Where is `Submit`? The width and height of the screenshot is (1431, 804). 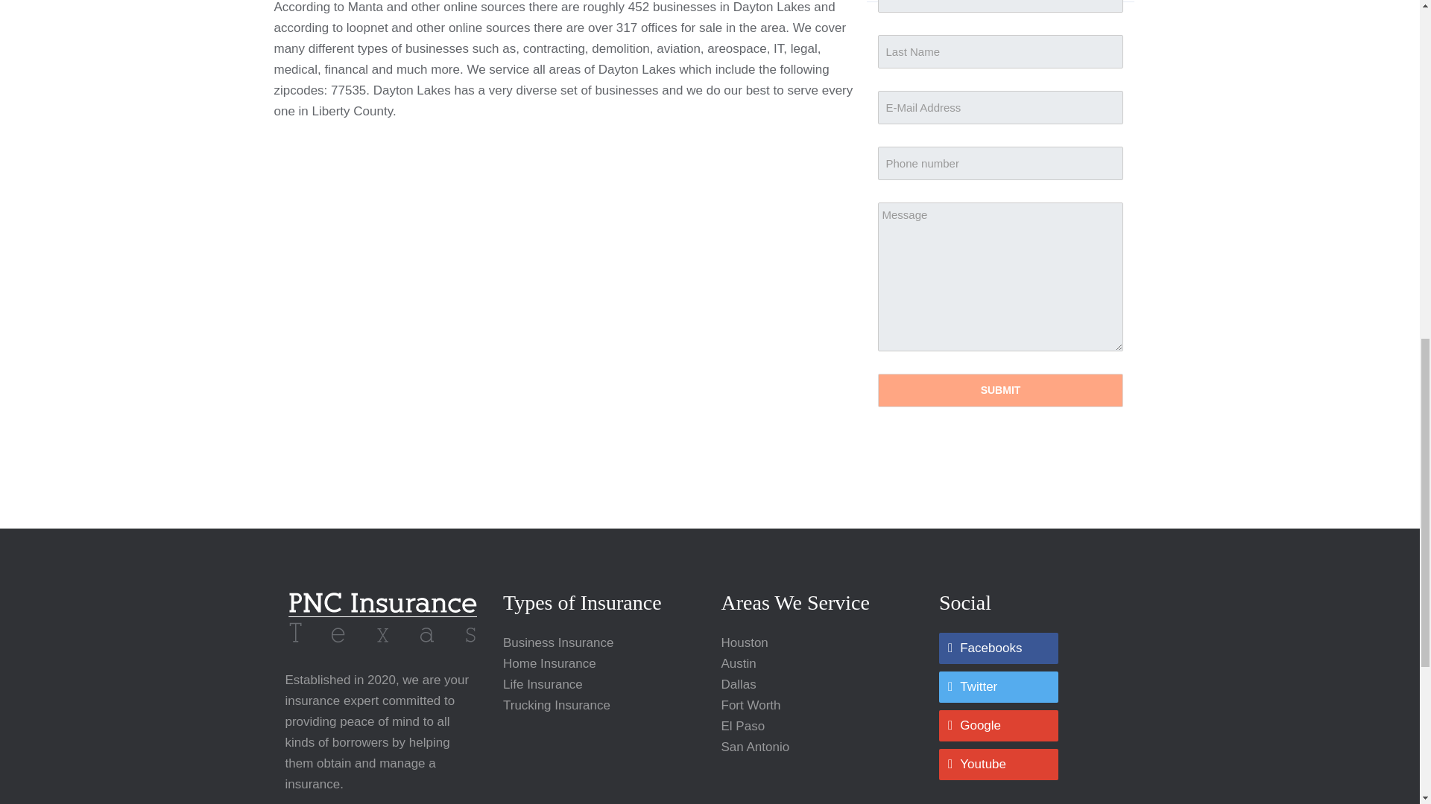
Submit is located at coordinates (1000, 390).